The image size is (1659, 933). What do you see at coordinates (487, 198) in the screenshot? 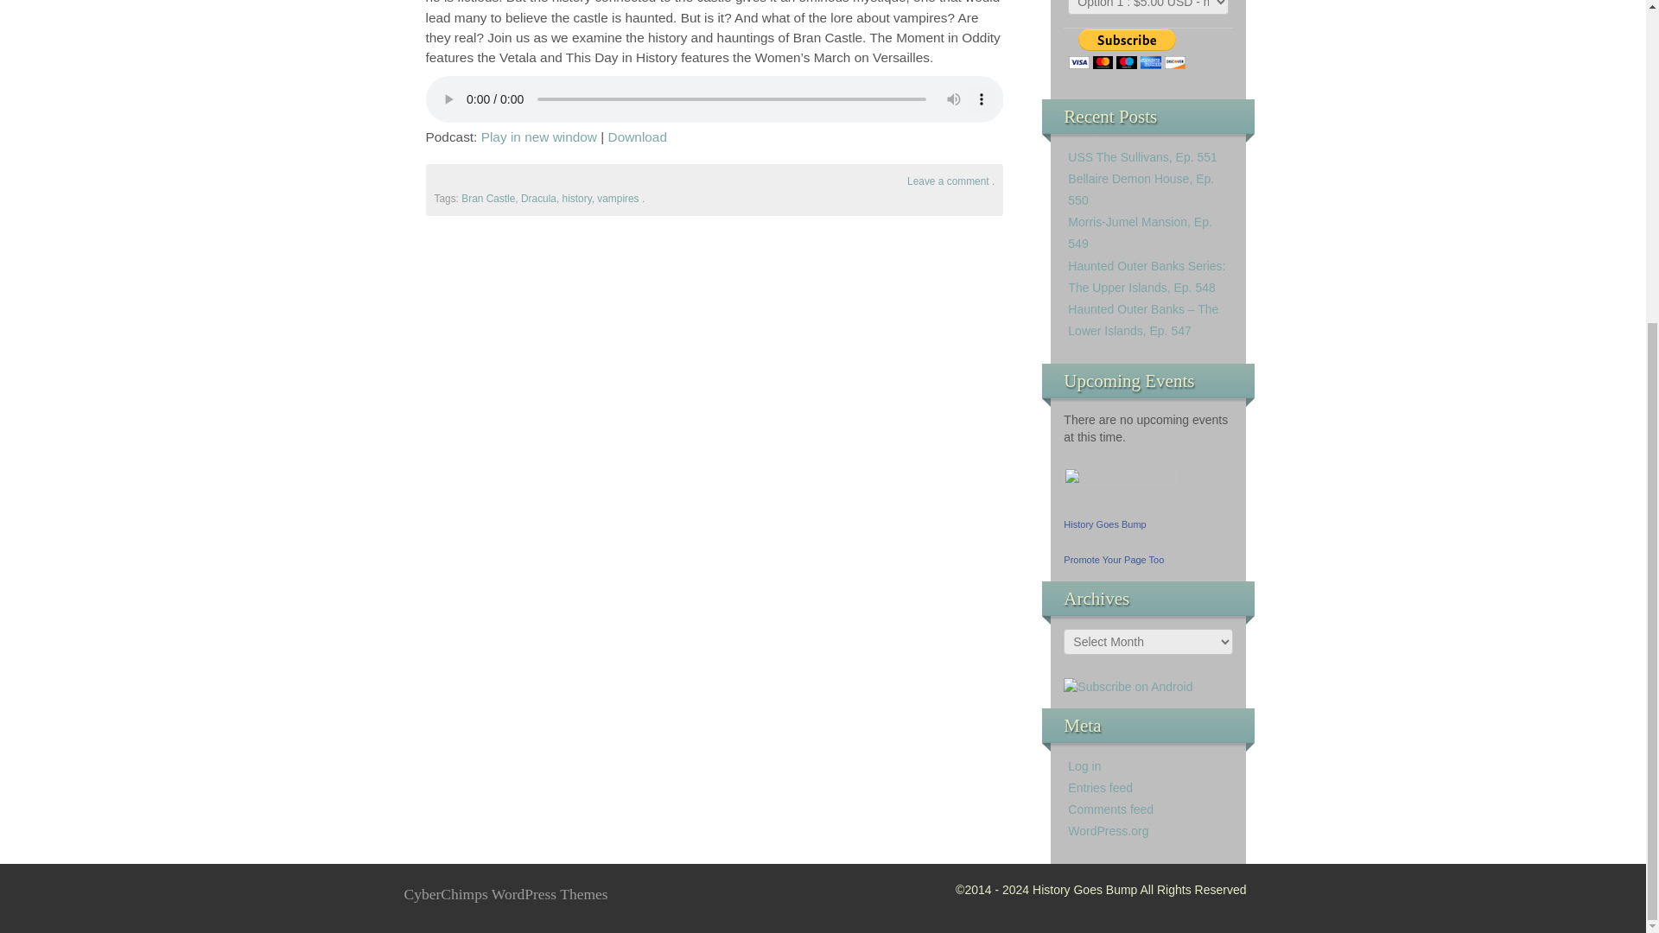
I see `Bran Castle` at bounding box center [487, 198].